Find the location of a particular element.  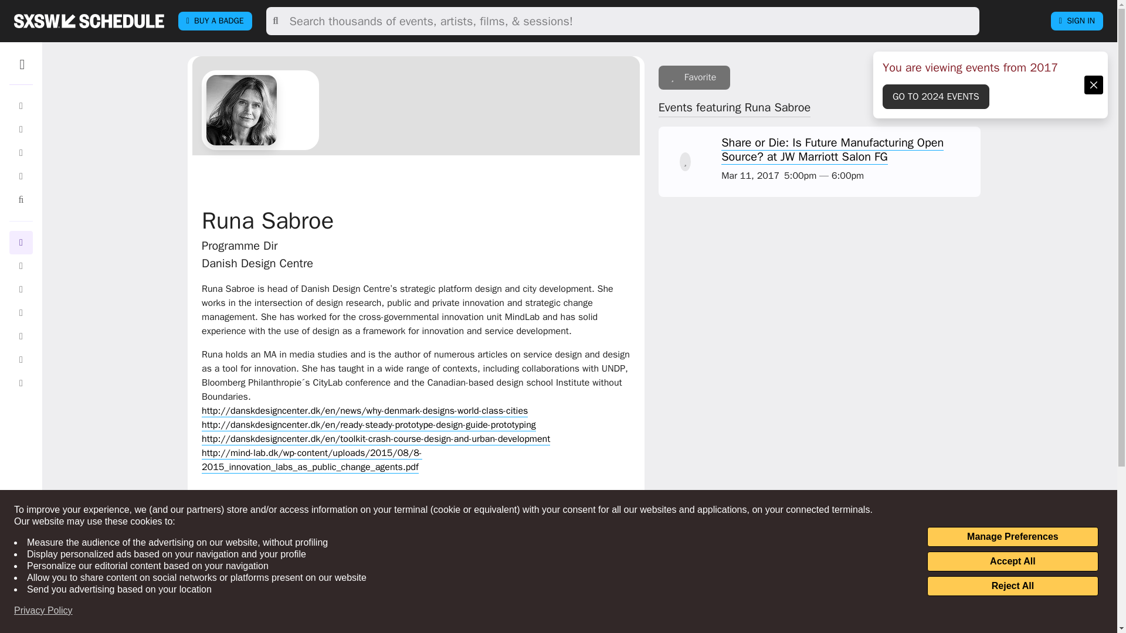

Reject All is located at coordinates (1012, 586).